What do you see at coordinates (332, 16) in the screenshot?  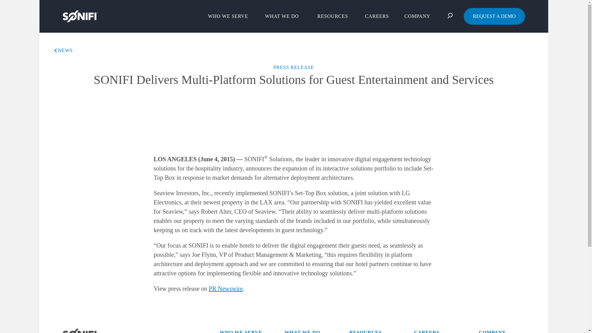 I see `RESOURCES` at bounding box center [332, 16].